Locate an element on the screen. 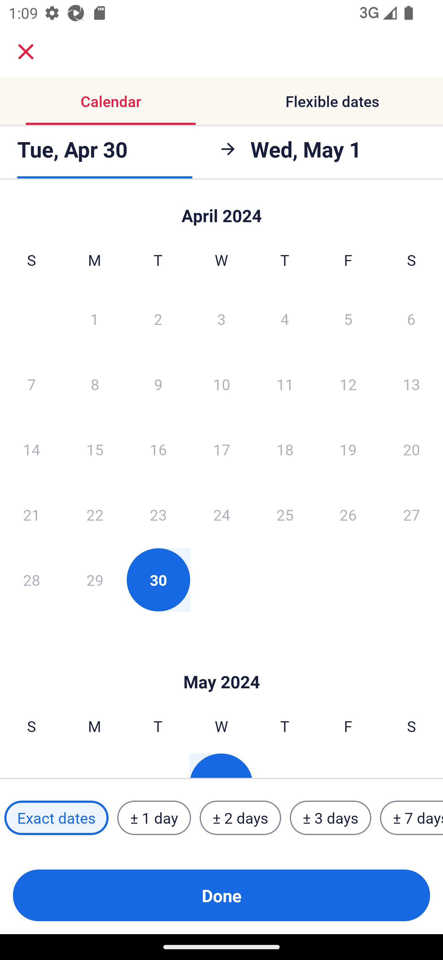 The height and width of the screenshot is (960, 443). 2 Tuesday, April 2, 2024 is located at coordinates (158, 318).